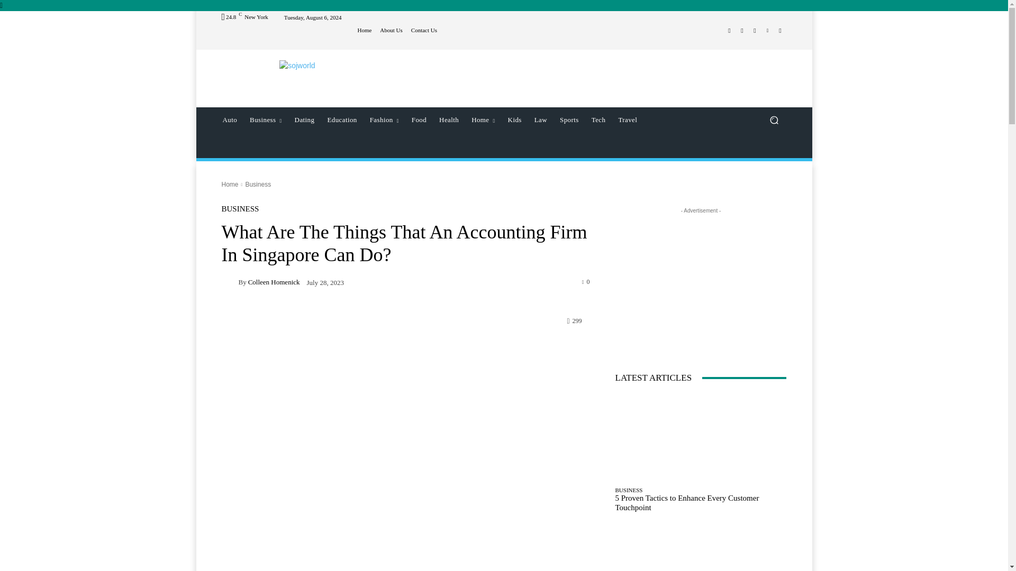 The height and width of the screenshot is (571, 1016). What do you see at coordinates (391, 30) in the screenshot?
I see `About Us` at bounding box center [391, 30].